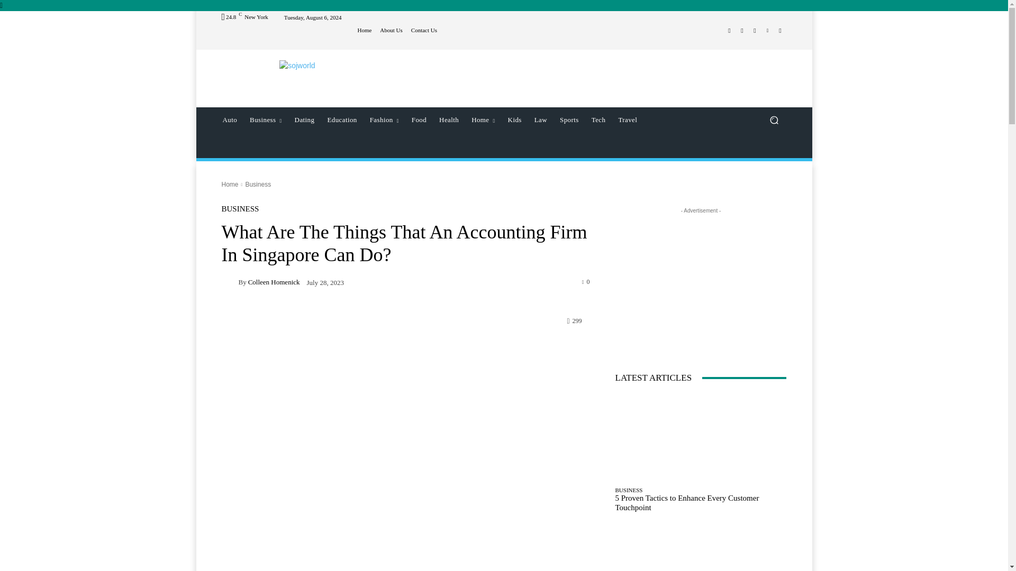 The height and width of the screenshot is (571, 1016). What do you see at coordinates (391, 30) in the screenshot?
I see `About Us` at bounding box center [391, 30].